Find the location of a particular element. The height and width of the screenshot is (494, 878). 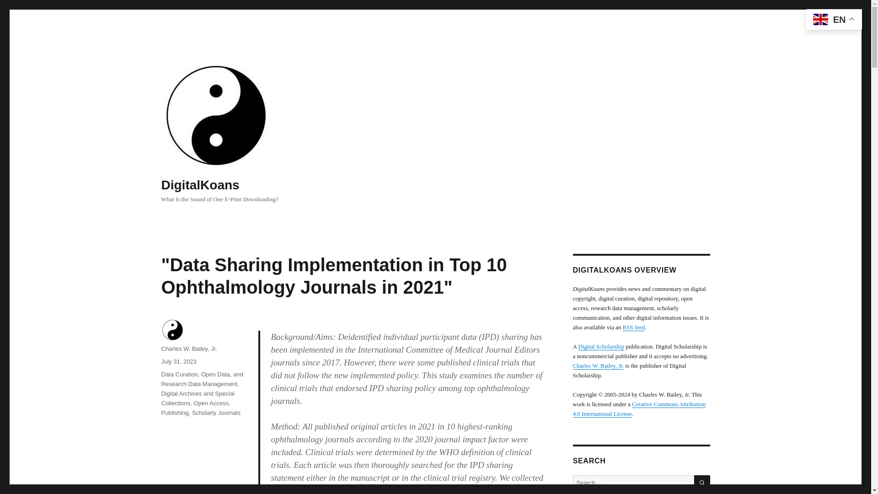

Charles W. Bailey, Jr. is located at coordinates (598, 365).